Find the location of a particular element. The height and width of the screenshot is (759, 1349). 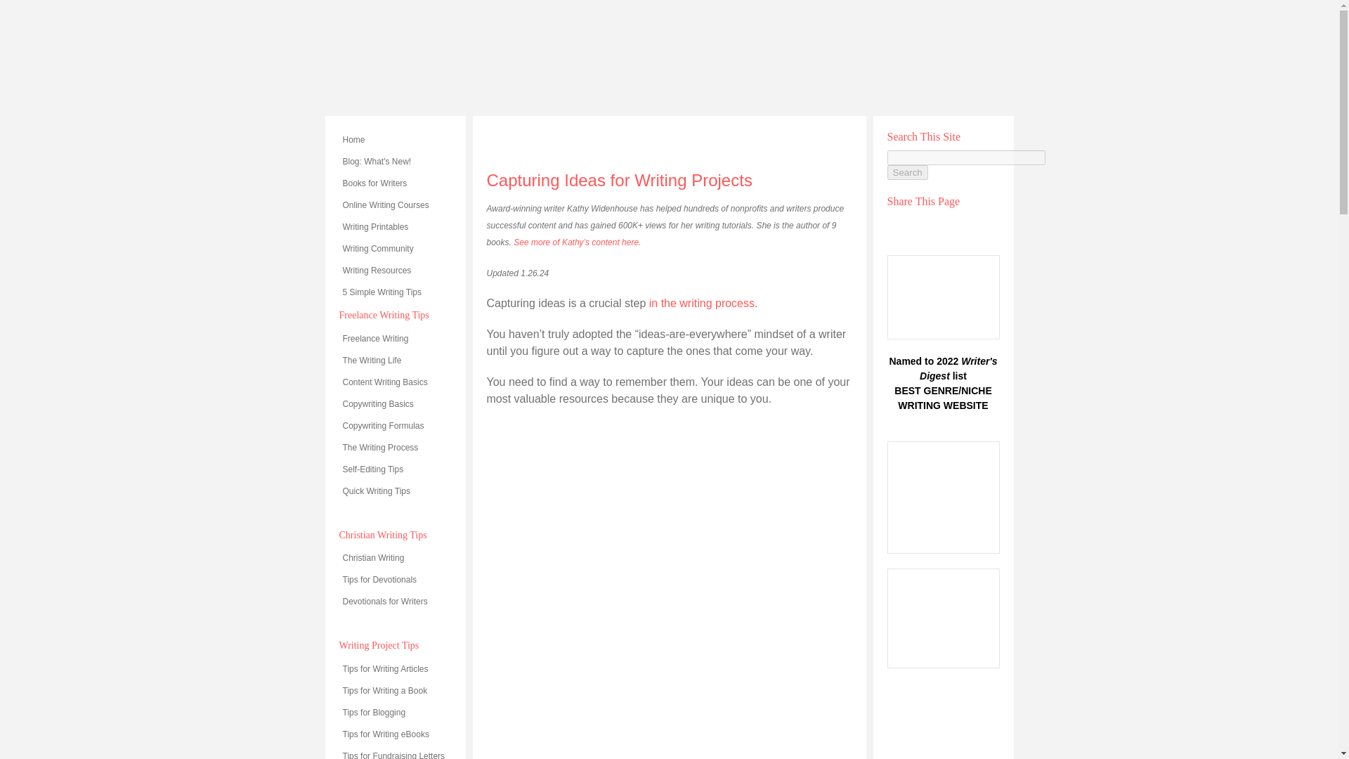

in the writing process is located at coordinates (700, 303).